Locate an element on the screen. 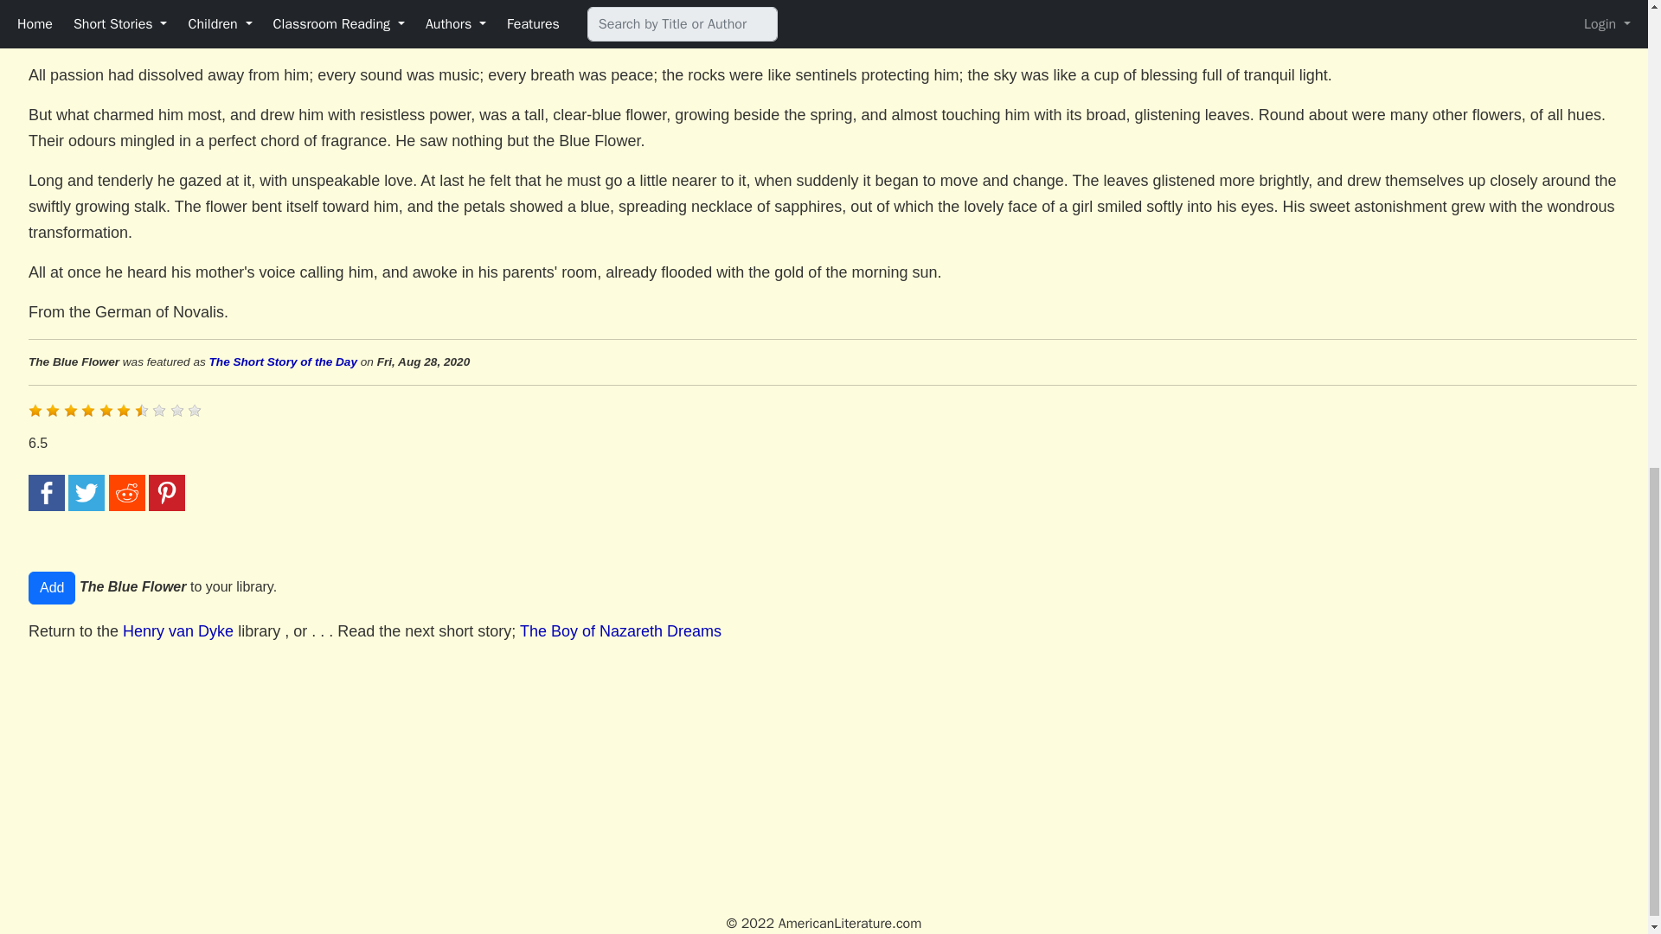 The height and width of the screenshot is (934, 1661). 4 - Okay  is located at coordinates (88, 410).